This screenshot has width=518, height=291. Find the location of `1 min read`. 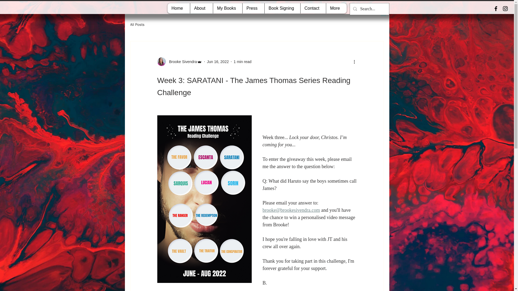

1 min read is located at coordinates (242, 61).